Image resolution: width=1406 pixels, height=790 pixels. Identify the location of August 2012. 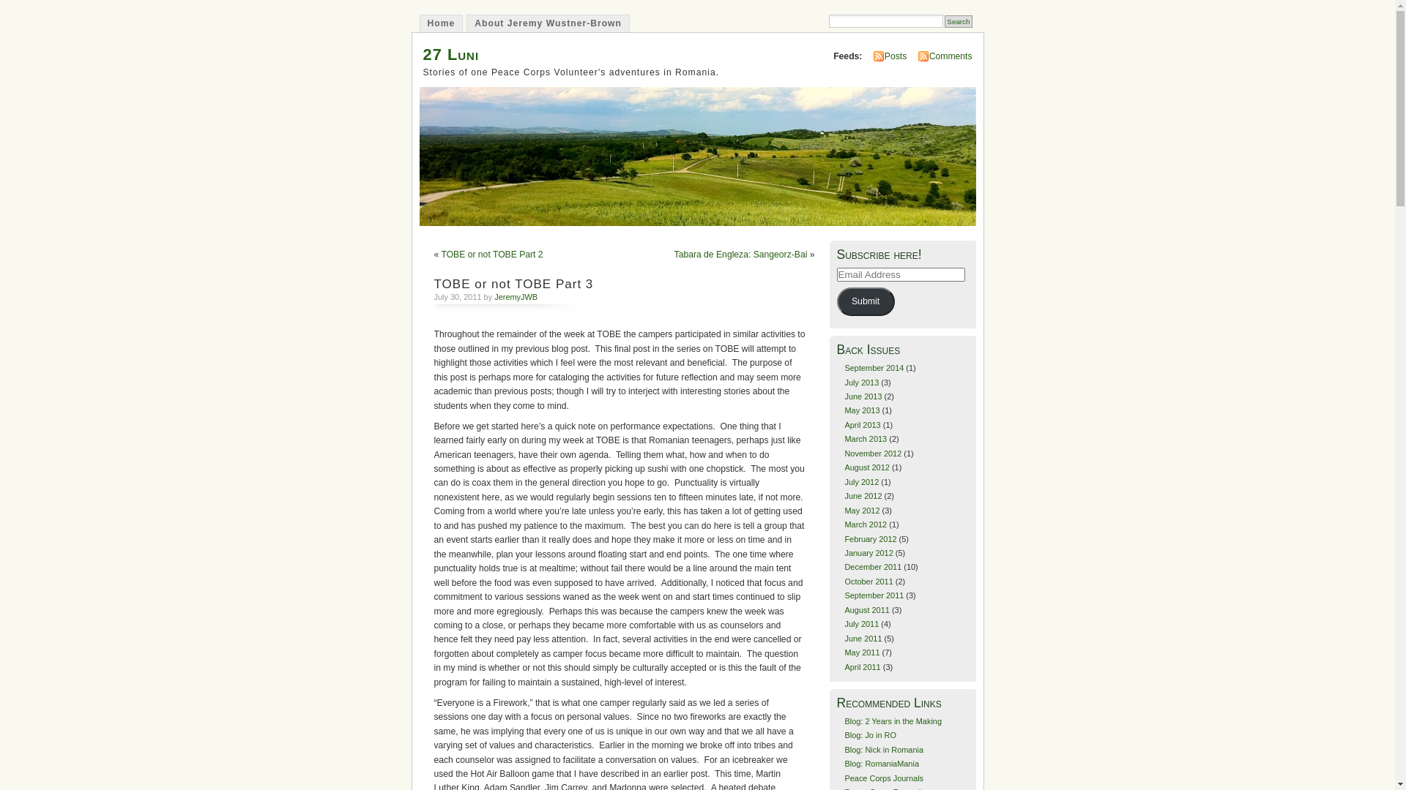
(867, 467).